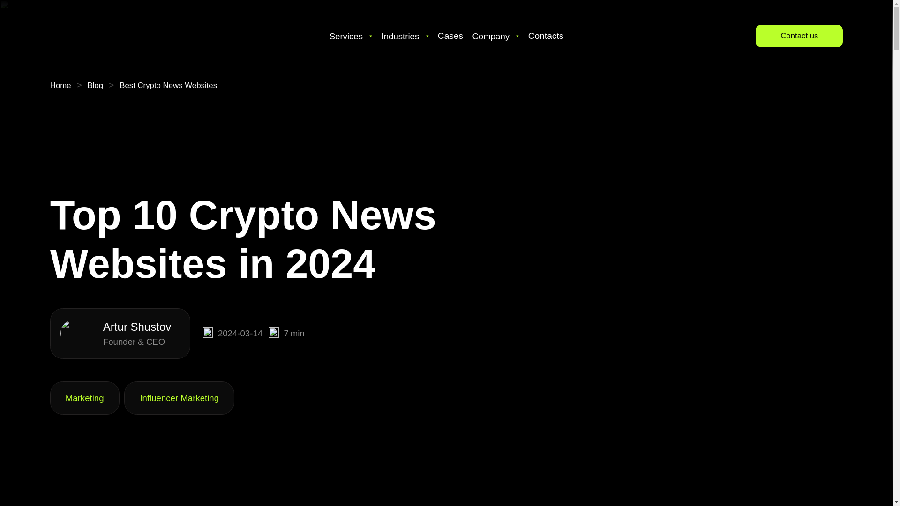 Image resolution: width=900 pixels, height=506 pixels. Describe the element at coordinates (450, 36) in the screenshot. I see `Cases` at that location.